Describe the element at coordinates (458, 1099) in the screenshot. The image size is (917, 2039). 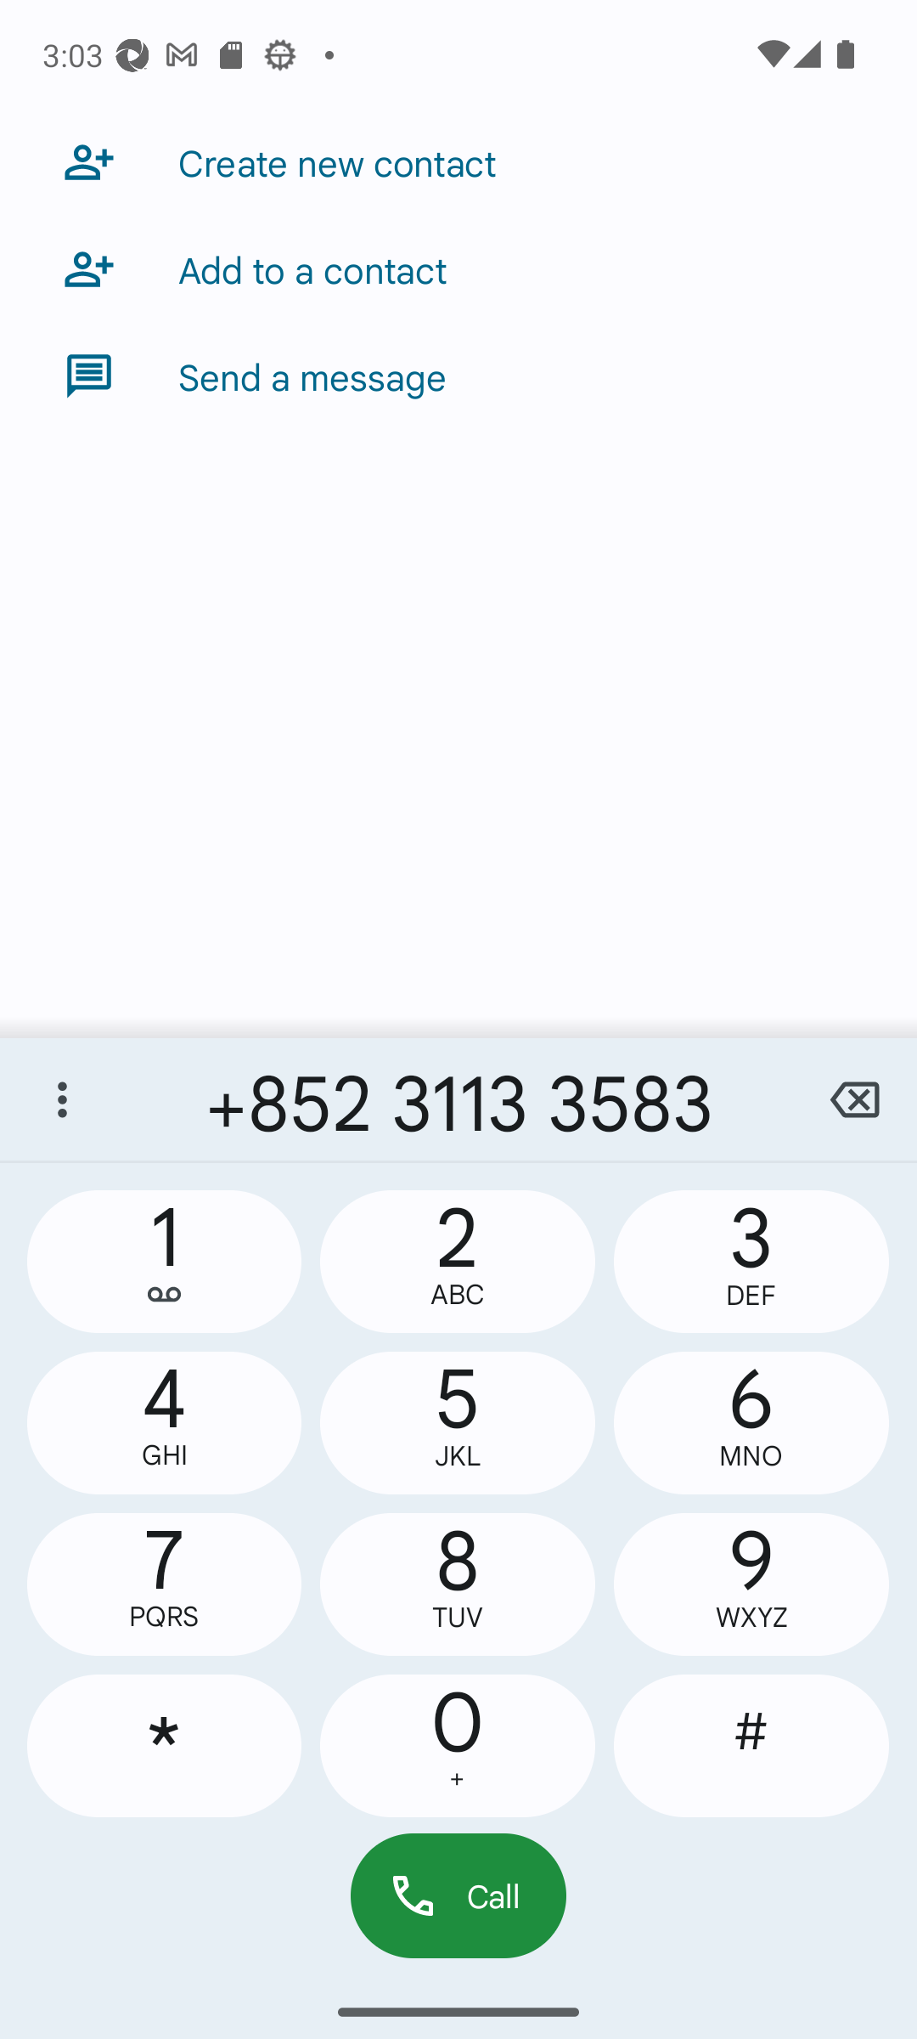
I see `+852 3113 3583` at that location.